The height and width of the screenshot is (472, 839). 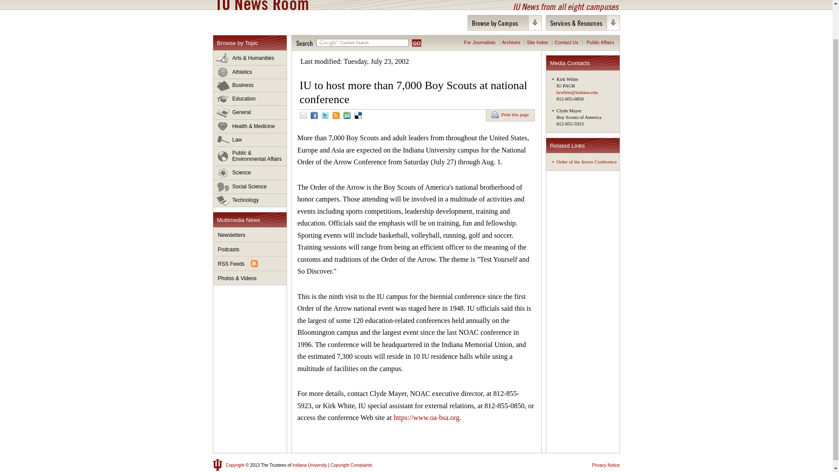 What do you see at coordinates (250, 86) in the screenshot?
I see `Business` at bounding box center [250, 86].